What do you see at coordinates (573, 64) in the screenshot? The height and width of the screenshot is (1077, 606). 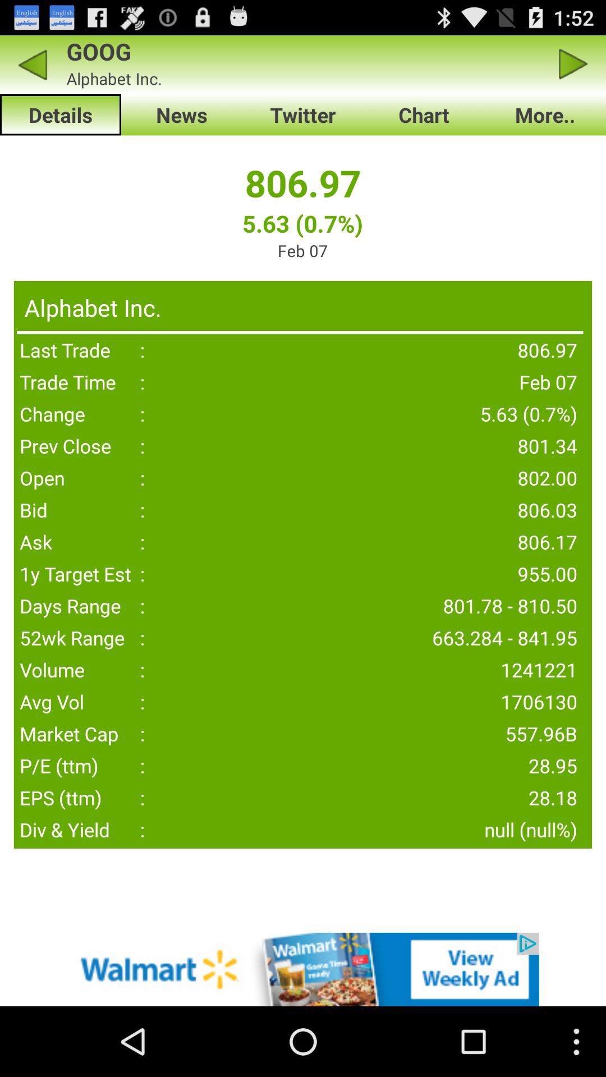 I see `go to next page` at bounding box center [573, 64].